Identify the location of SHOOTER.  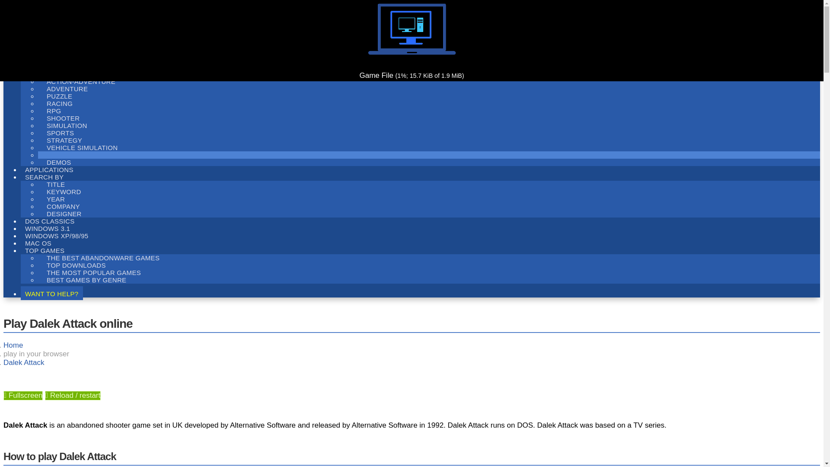
(63, 118).